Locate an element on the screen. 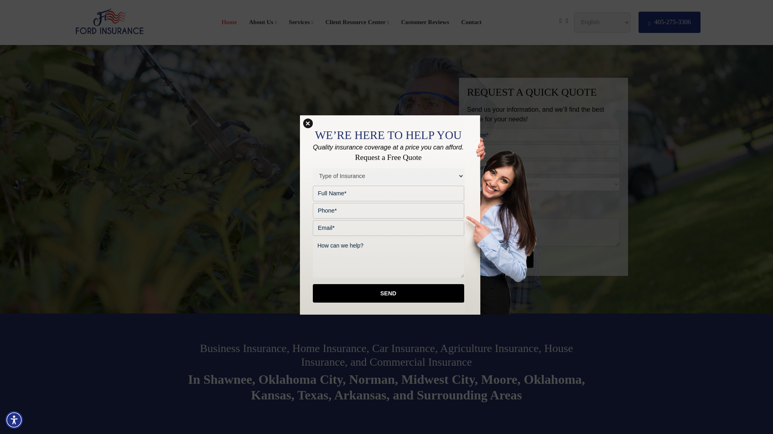 The width and height of the screenshot is (773, 434). Accessibility Menu is located at coordinates (14, 420).